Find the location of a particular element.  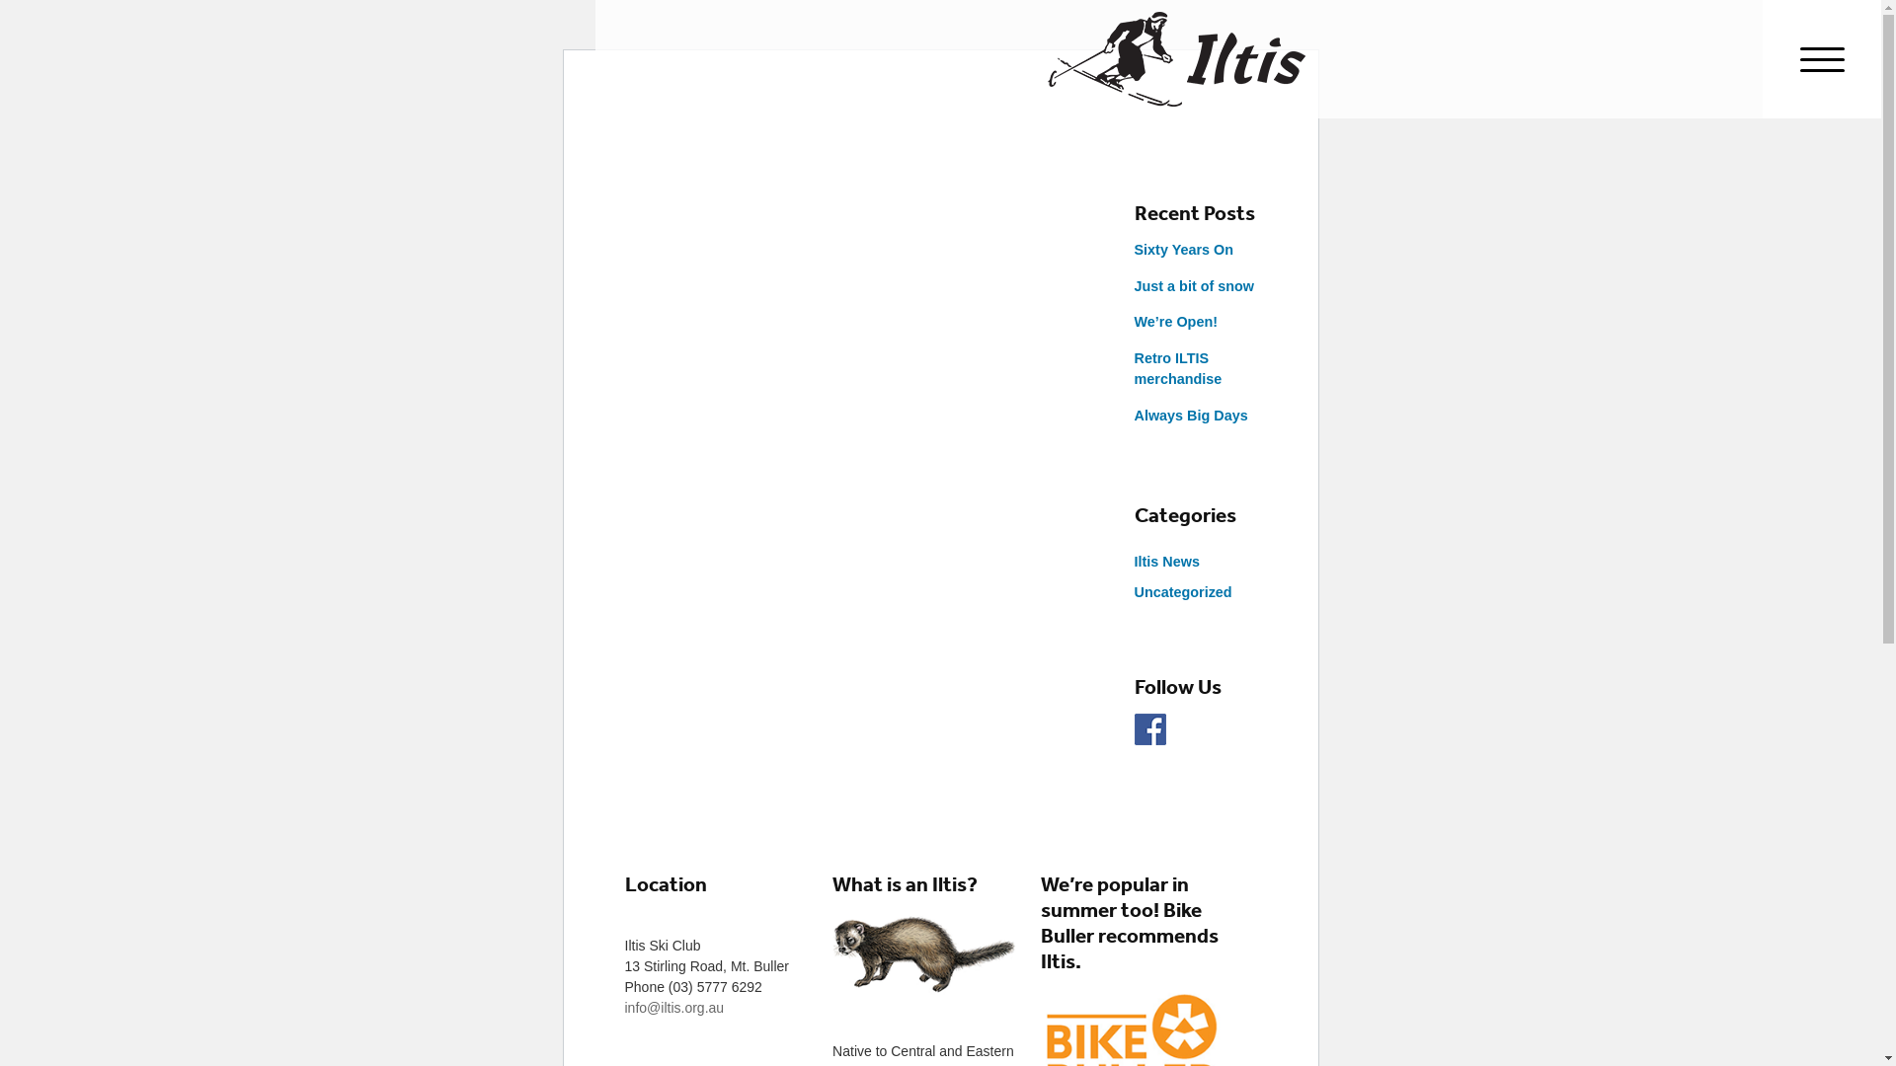

Retro ILTIS merchandise is located at coordinates (1177, 369).